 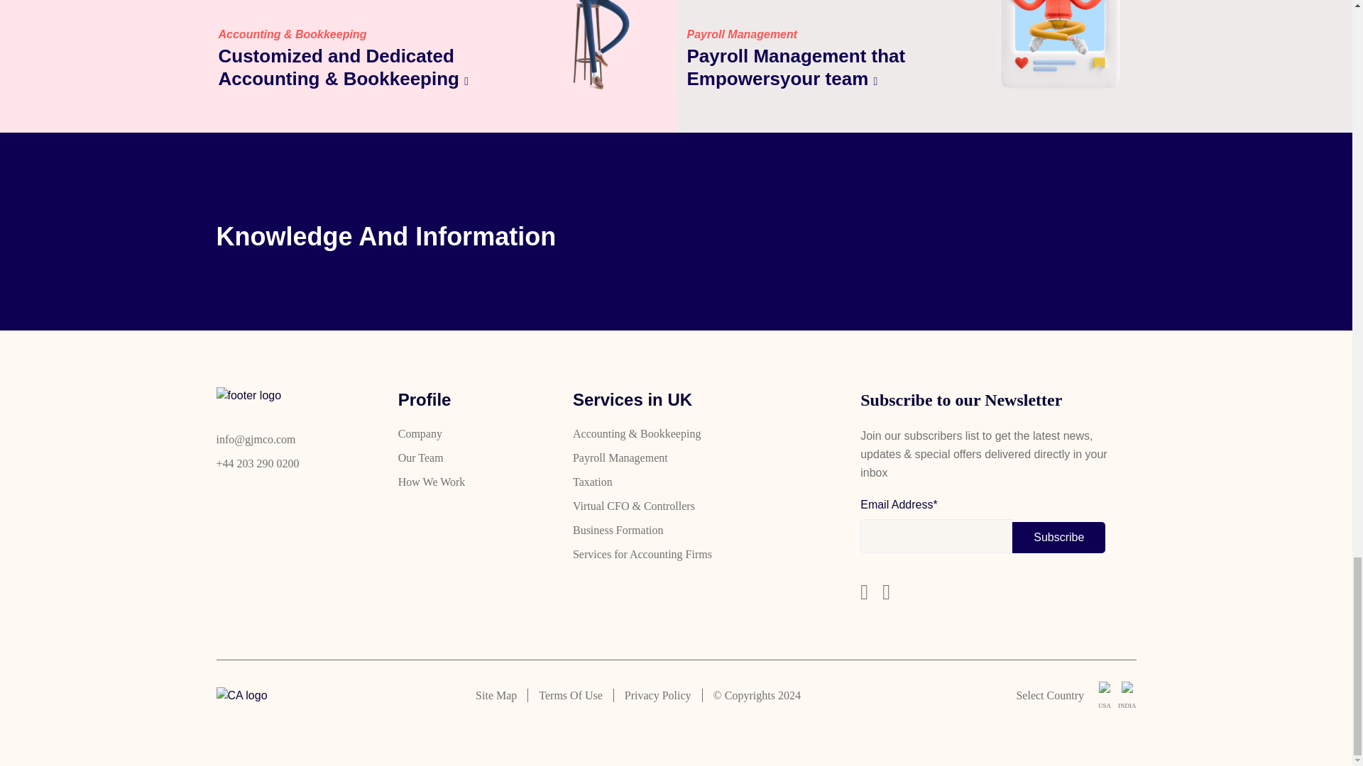 What do you see at coordinates (620, 457) in the screenshot?
I see `Payroll Management` at bounding box center [620, 457].